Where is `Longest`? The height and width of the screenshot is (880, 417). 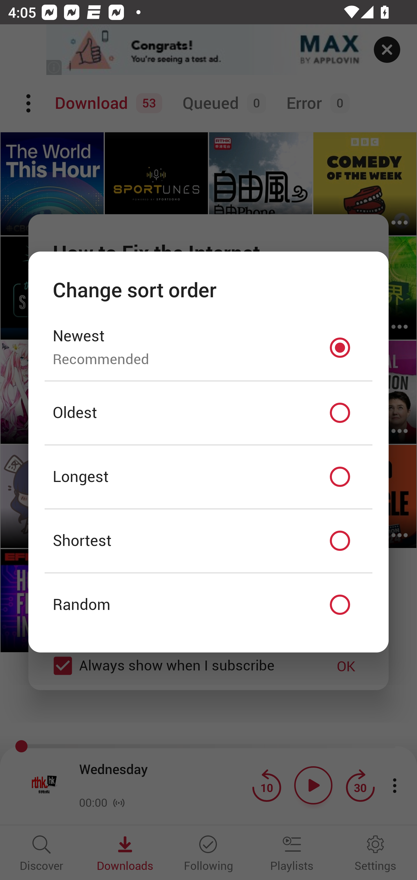
Longest is located at coordinates (209, 477).